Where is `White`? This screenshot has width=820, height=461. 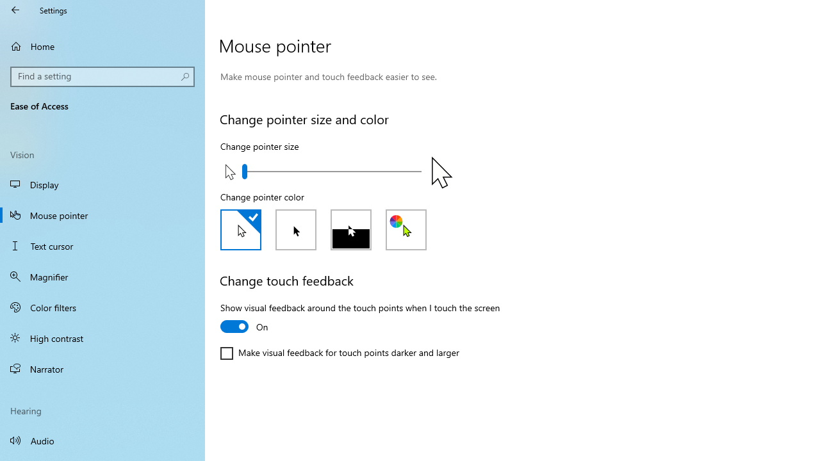 White is located at coordinates (240, 229).